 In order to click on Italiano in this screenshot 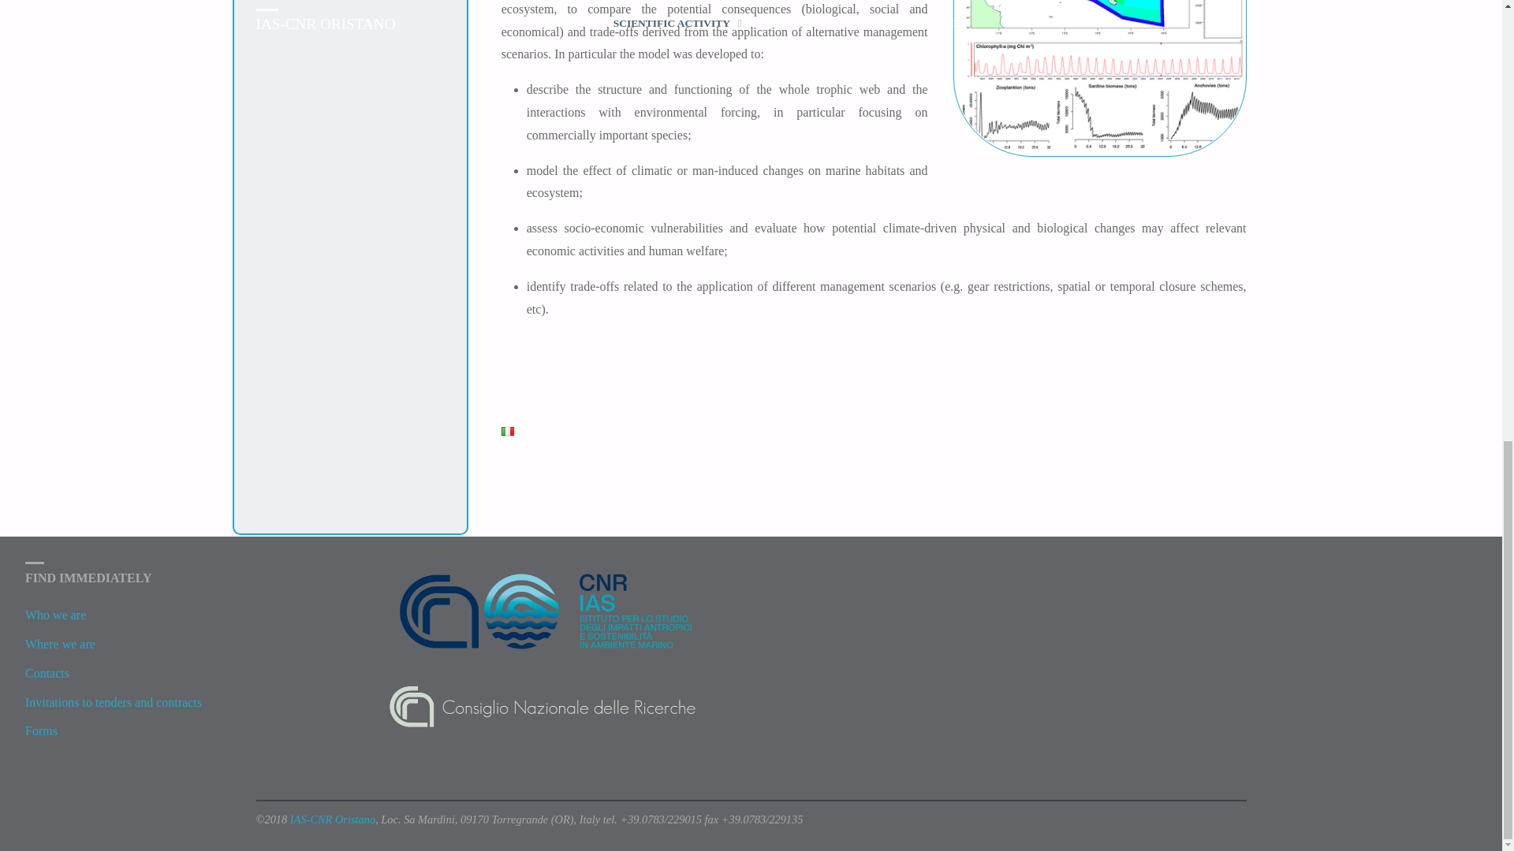, I will do `click(508, 431)`.